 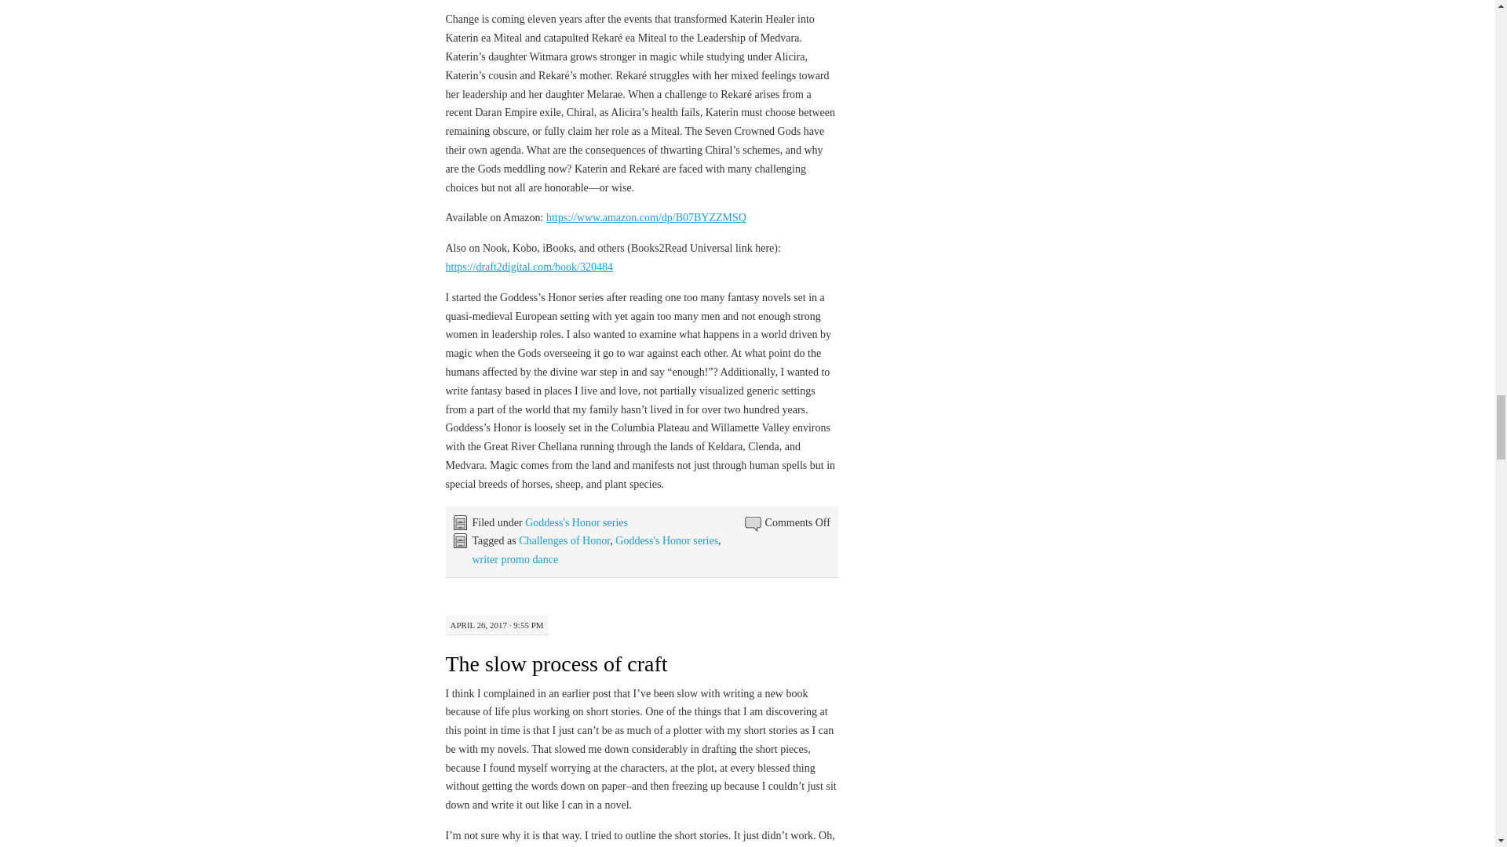 I want to click on Challenges of Honor, so click(x=564, y=540).